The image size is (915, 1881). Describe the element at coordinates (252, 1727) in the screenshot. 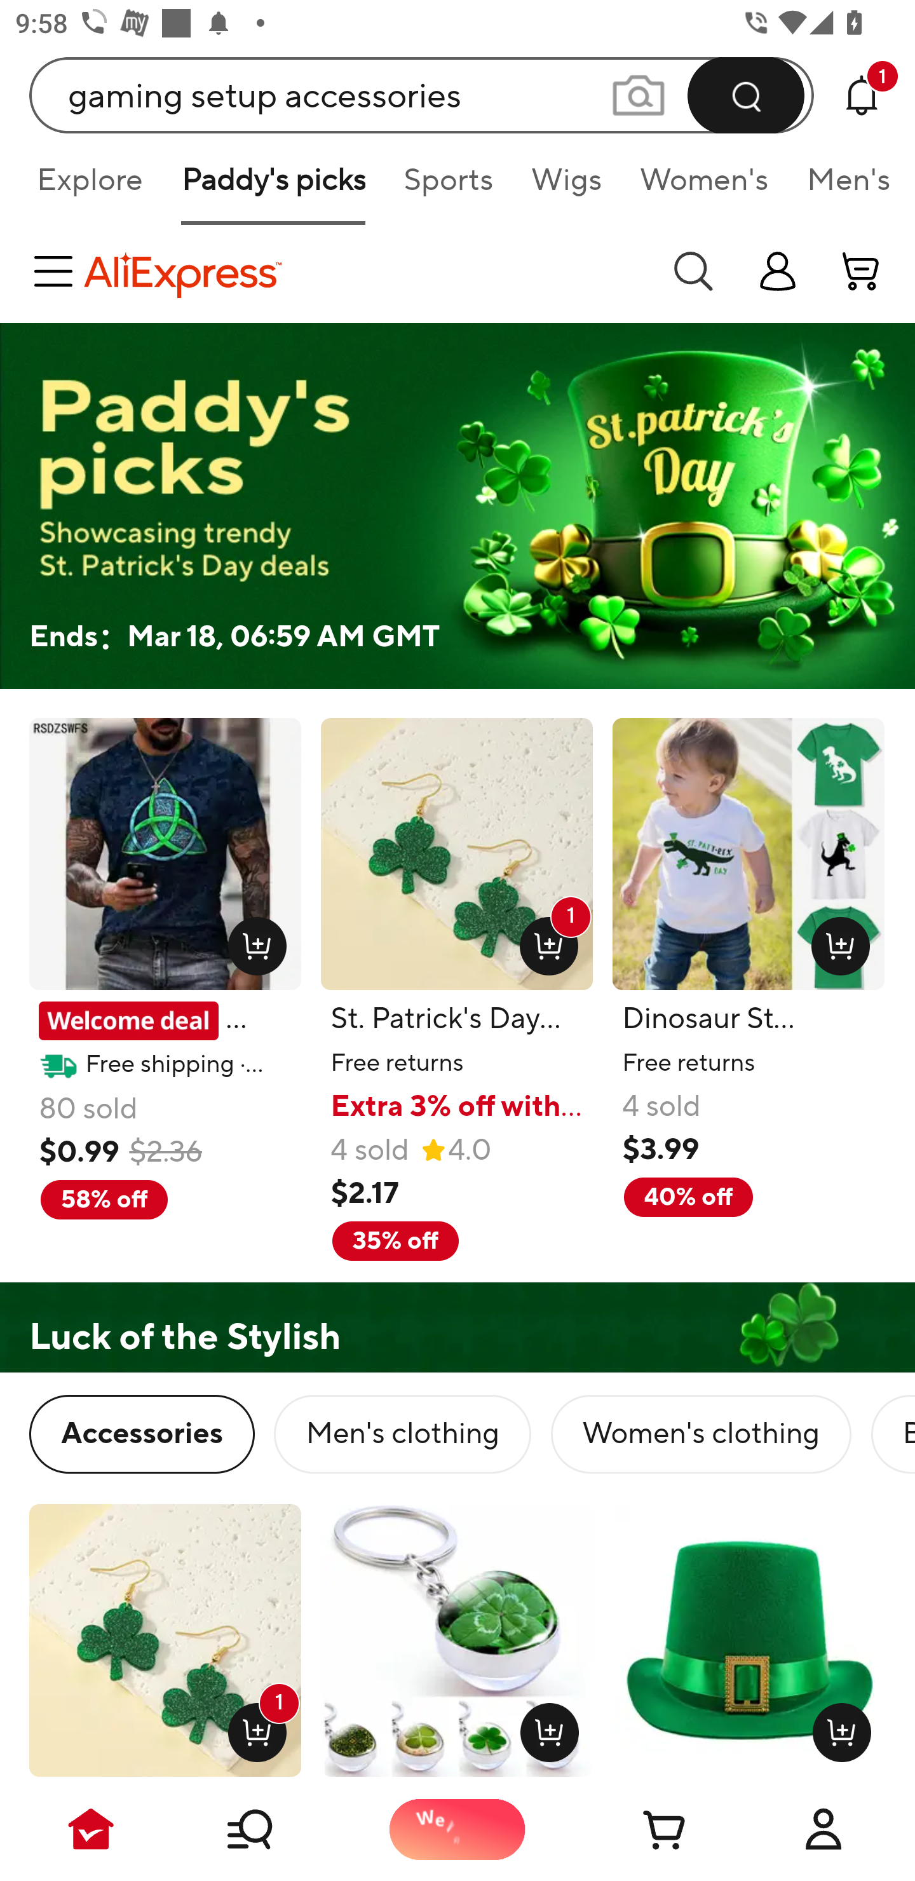

I see `1 128x128.png_` at that location.